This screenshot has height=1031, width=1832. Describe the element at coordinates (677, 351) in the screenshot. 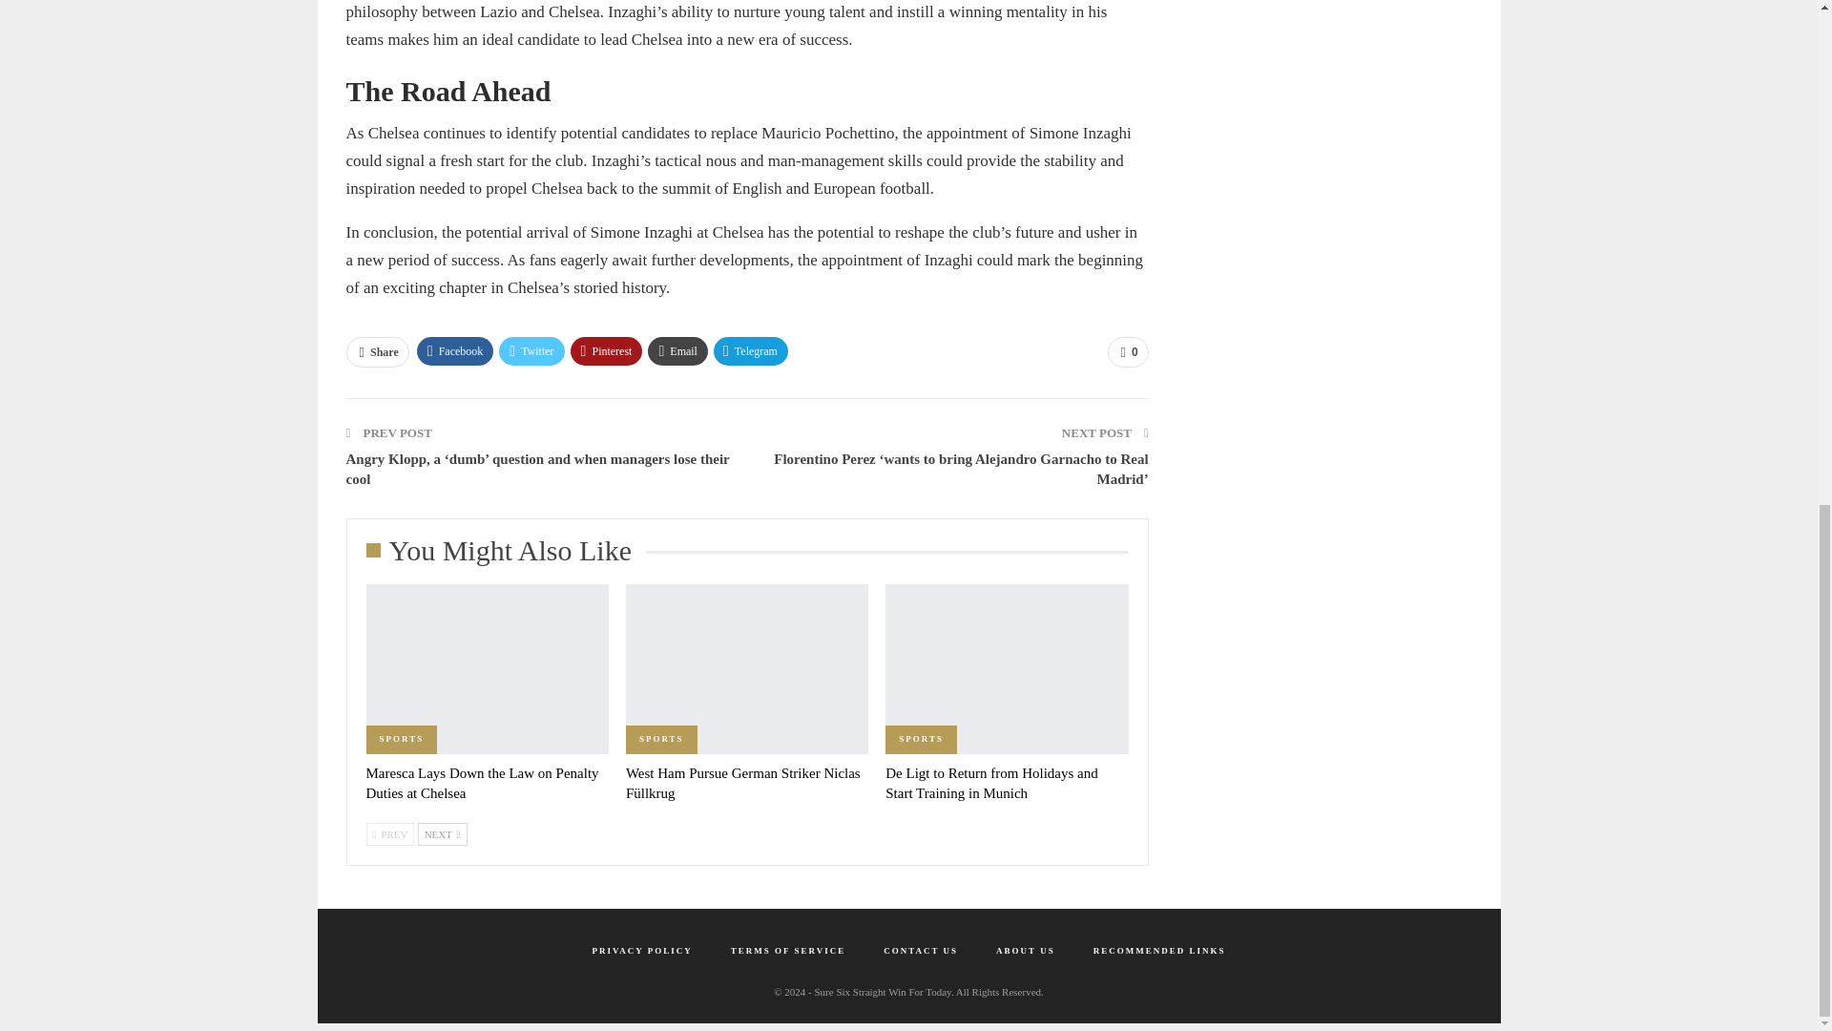

I see `Email` at that location.